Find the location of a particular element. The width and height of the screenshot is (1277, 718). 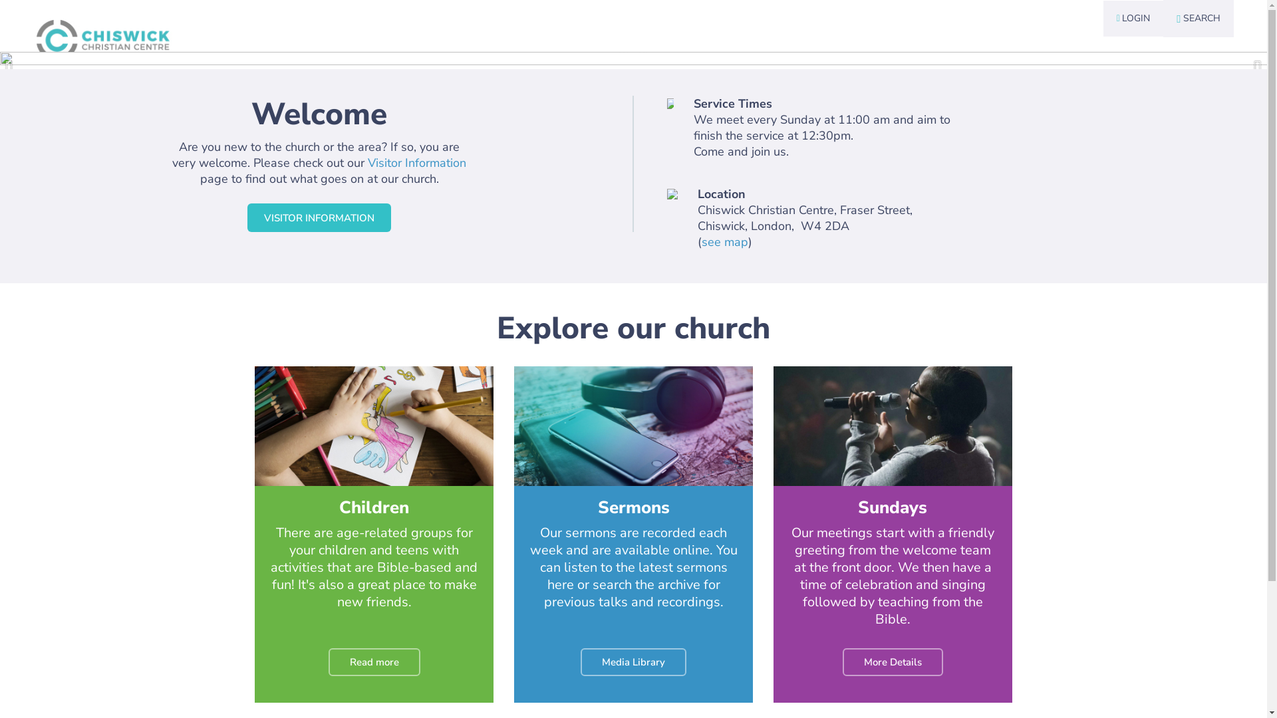

Visitor Information is located at coordinates (417, 163).